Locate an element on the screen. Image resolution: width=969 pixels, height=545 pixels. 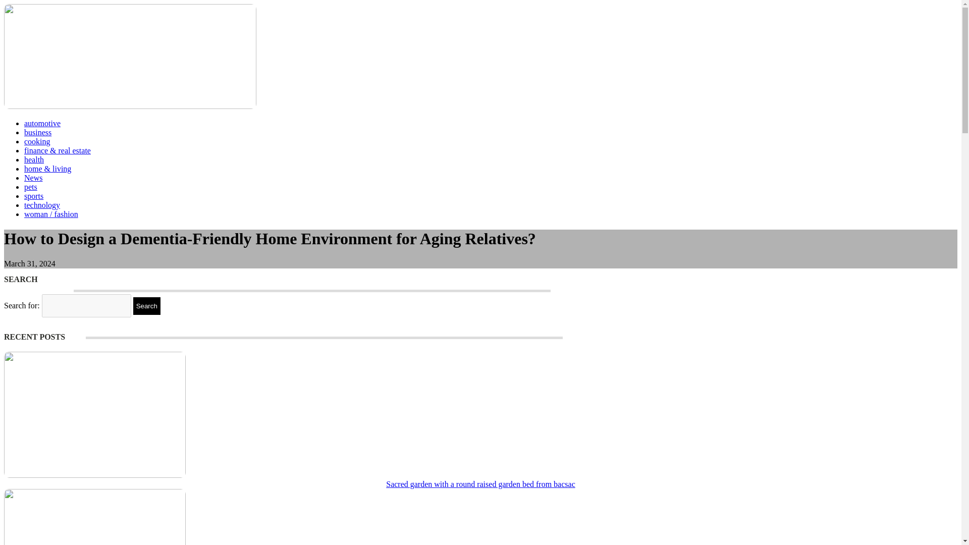
health is located at coordinates (34, 159).